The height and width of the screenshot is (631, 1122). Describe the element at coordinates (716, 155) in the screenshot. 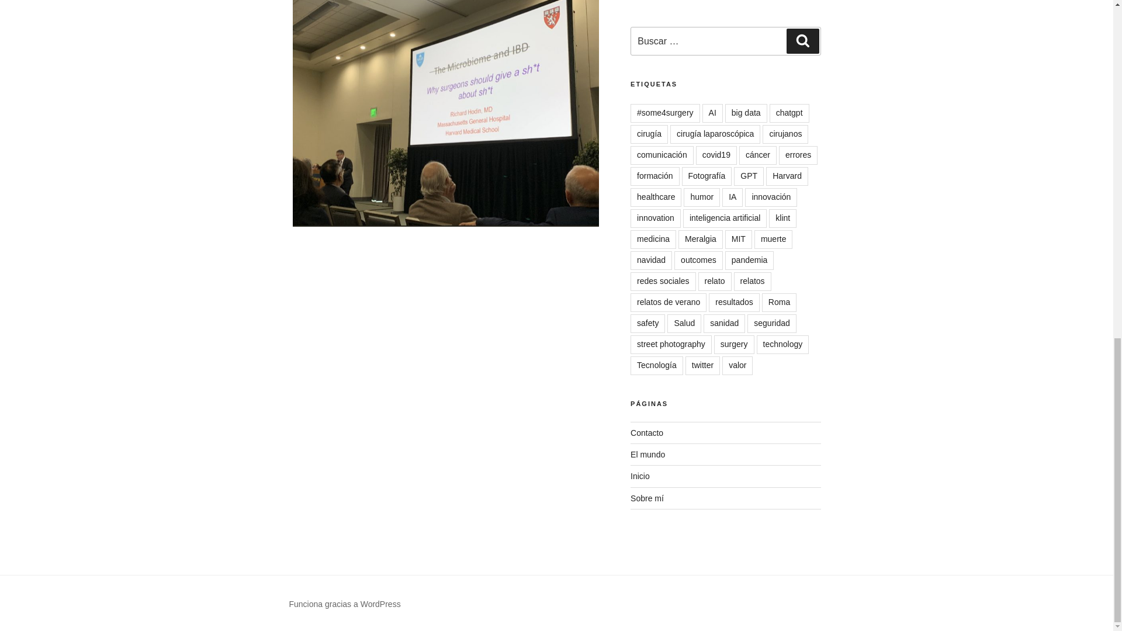

I see `covid19` at that location.